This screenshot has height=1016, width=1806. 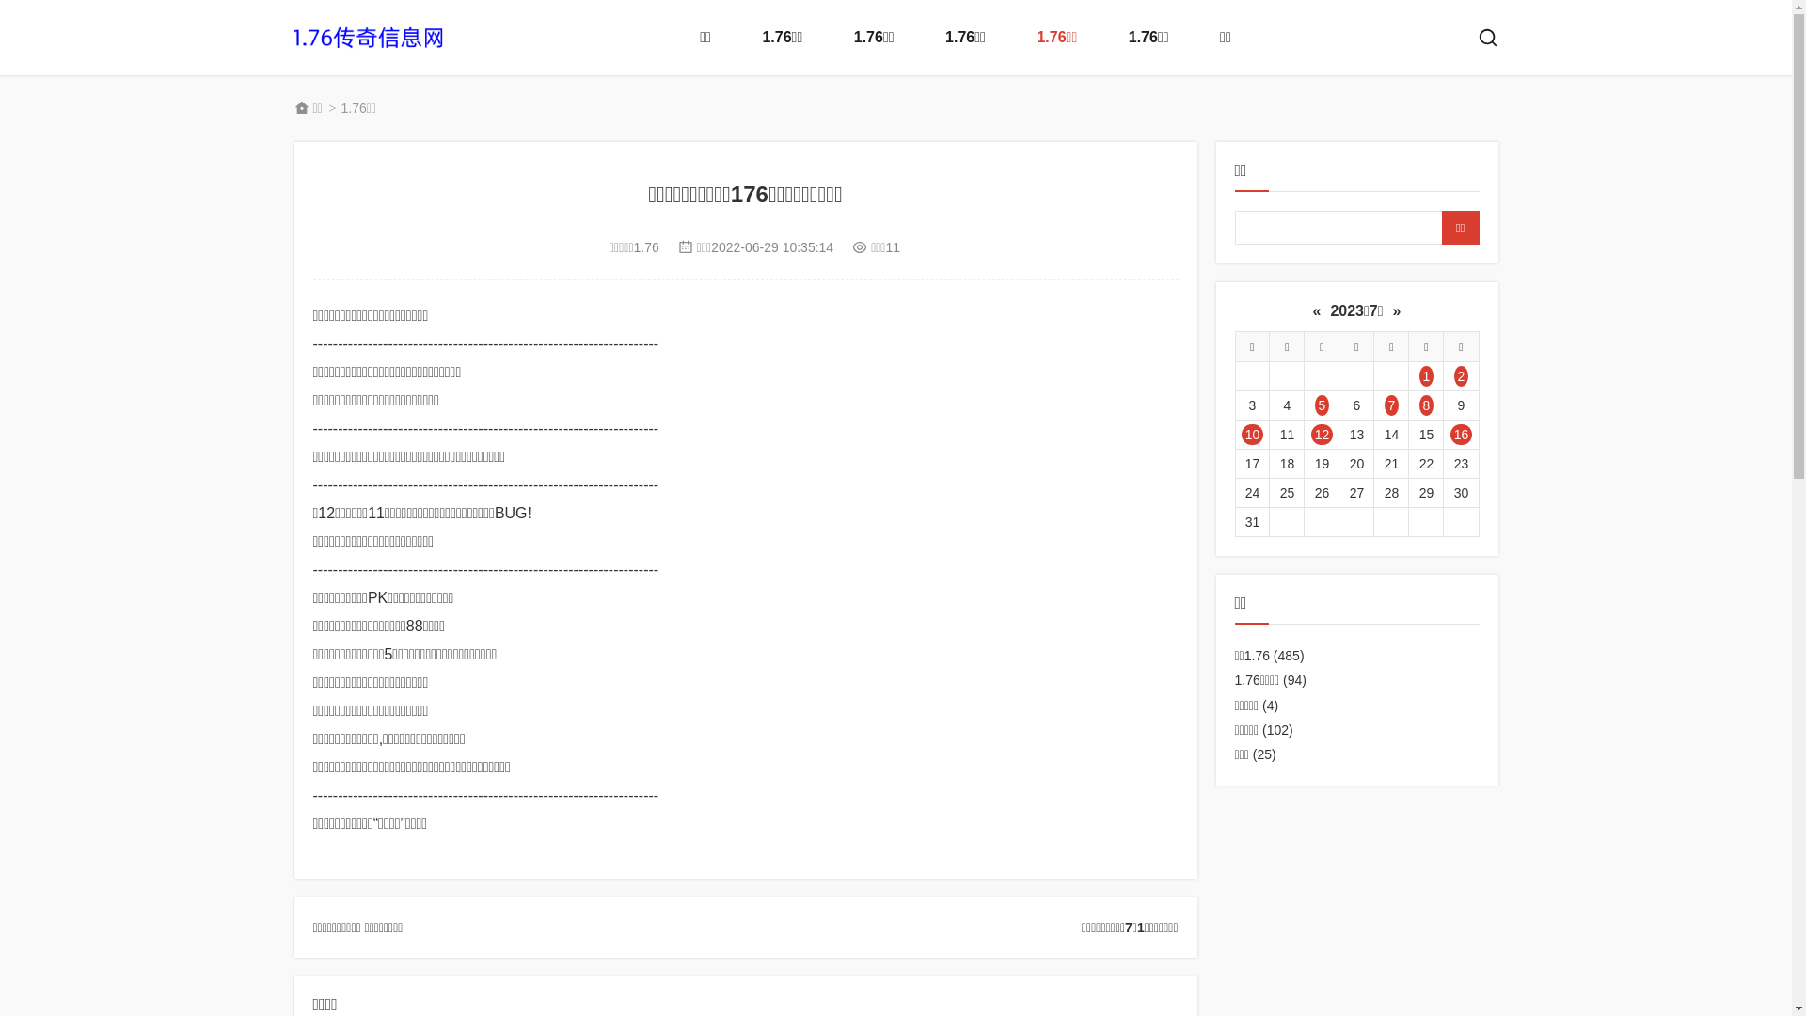 I want to click on 16, so click(x=1461, y=435).